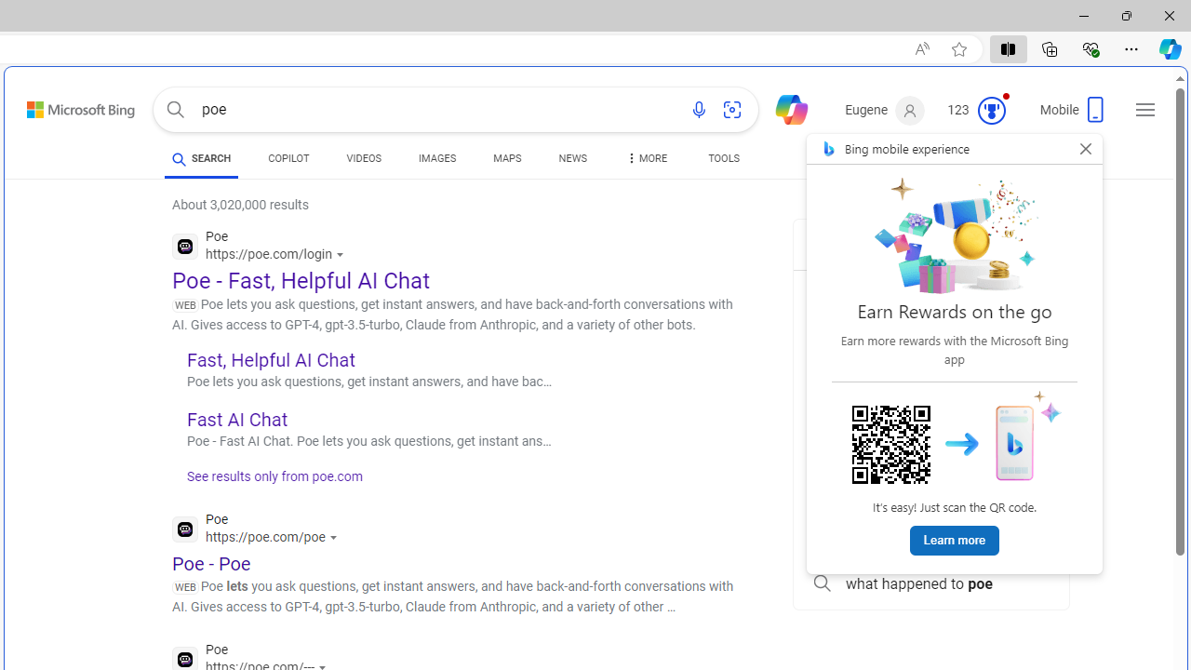  What do you see at coordinates (508, 162) in the screenshot?
I see `MAPS` at bounding box center [508, 162].